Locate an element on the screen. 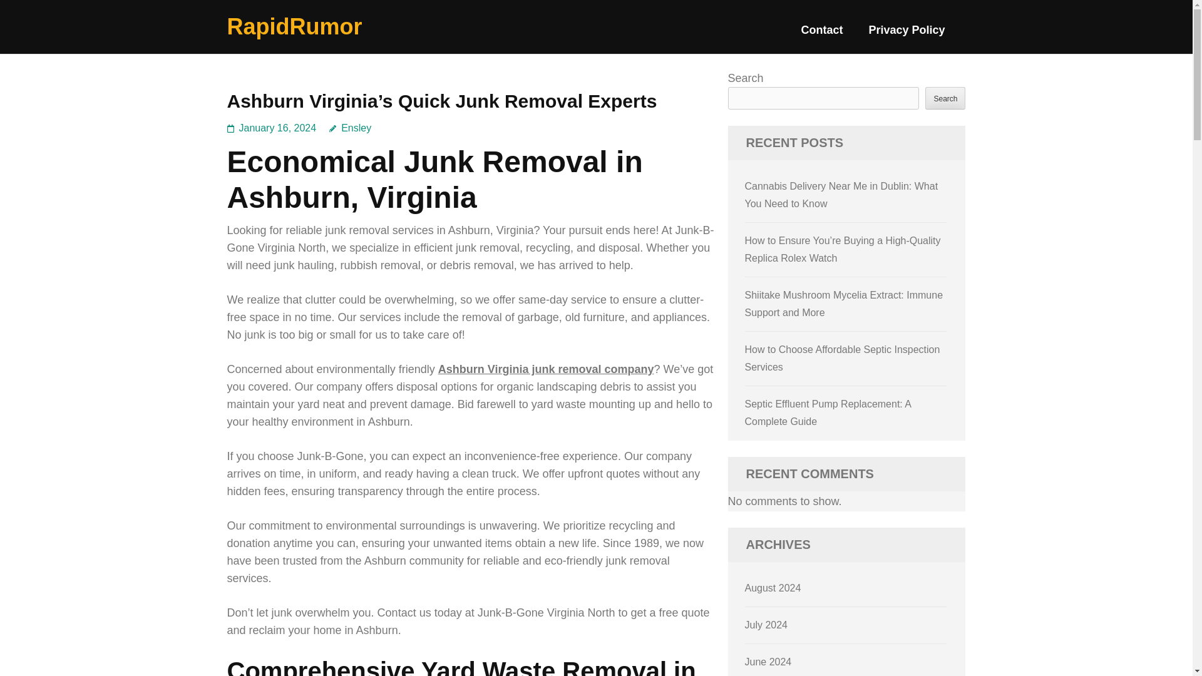 This screenshot has height=676, width=1202. June 2024 is located at coordinates (769, 661).